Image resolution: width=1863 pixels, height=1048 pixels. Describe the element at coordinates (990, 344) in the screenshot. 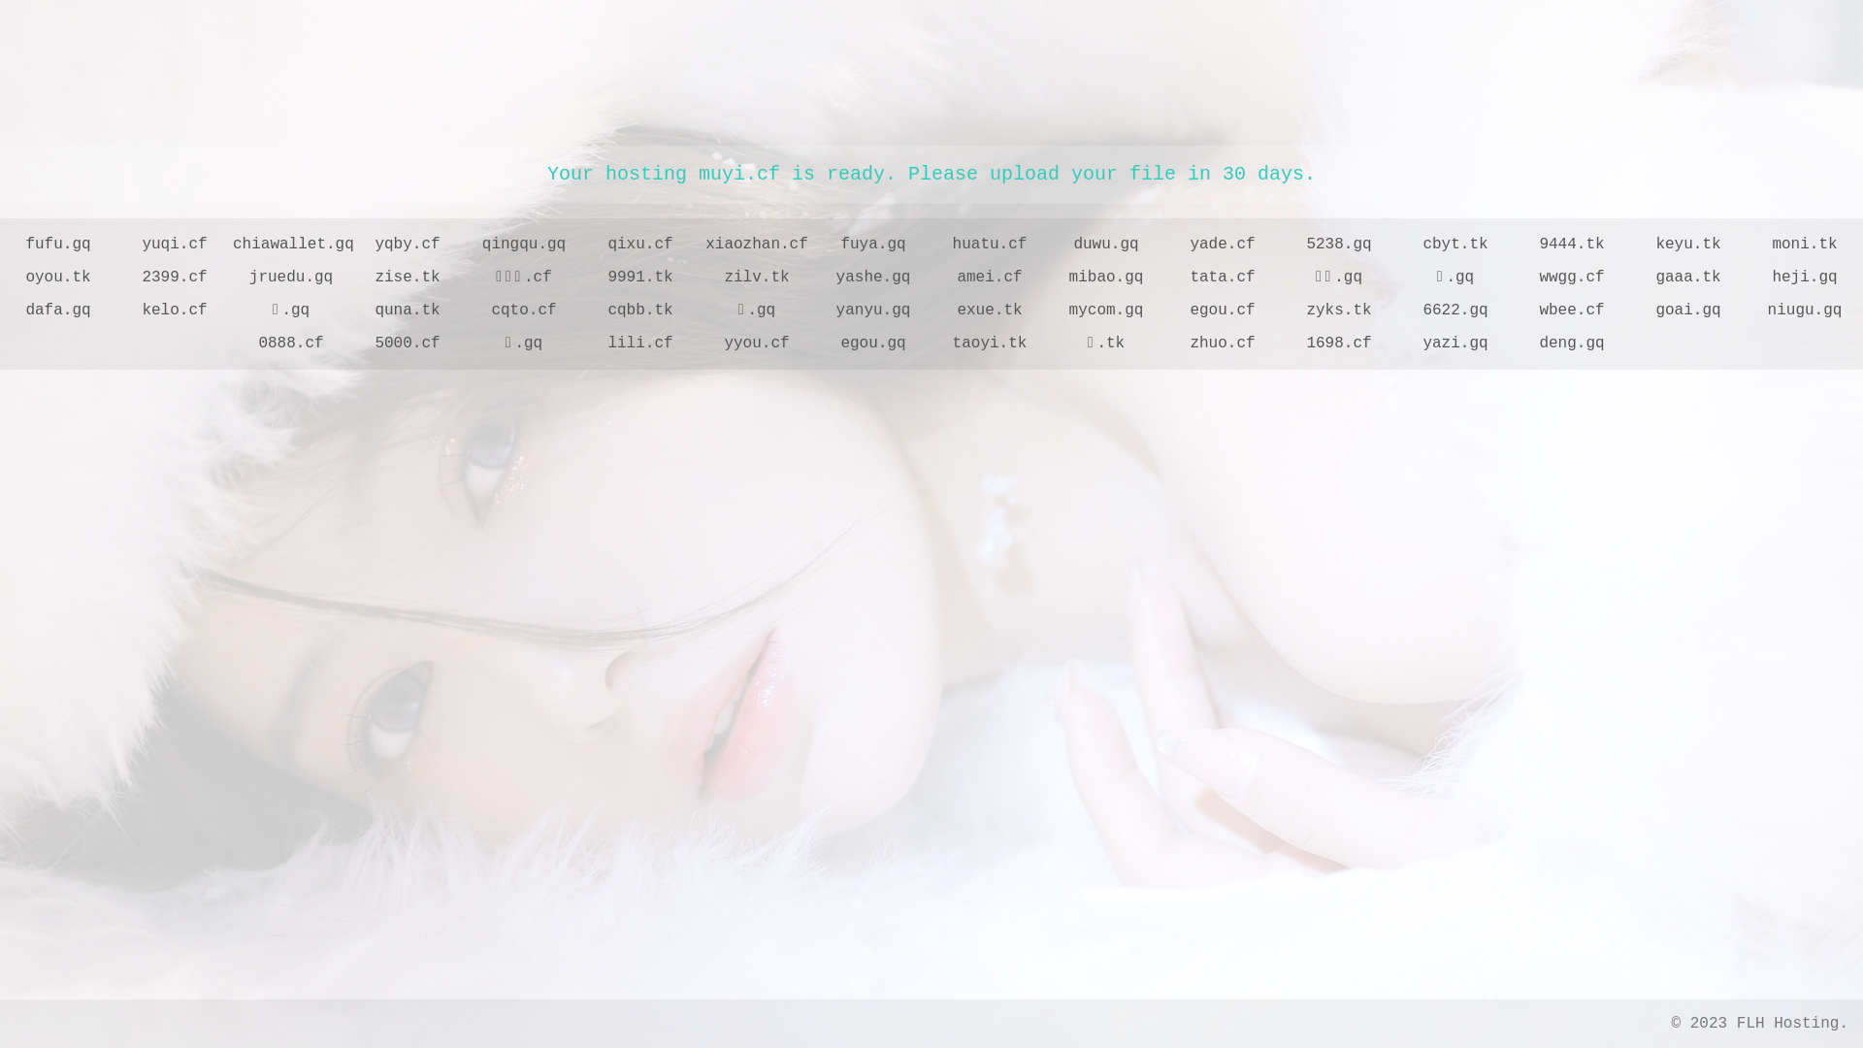

I see `taoyi.tk` at that location.